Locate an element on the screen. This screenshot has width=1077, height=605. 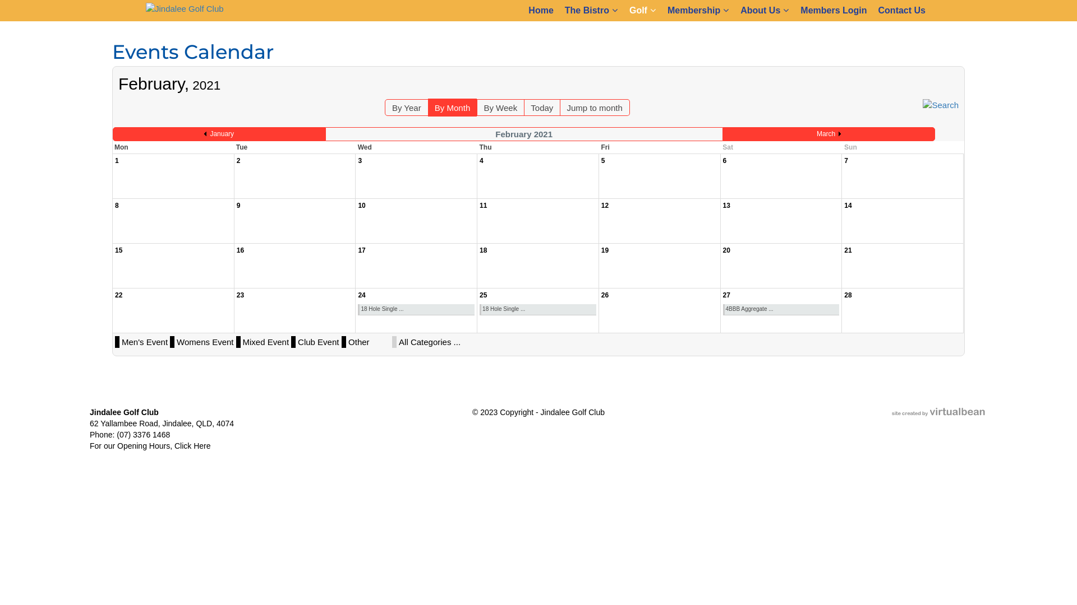
19 is located at coordinates (605, 250).